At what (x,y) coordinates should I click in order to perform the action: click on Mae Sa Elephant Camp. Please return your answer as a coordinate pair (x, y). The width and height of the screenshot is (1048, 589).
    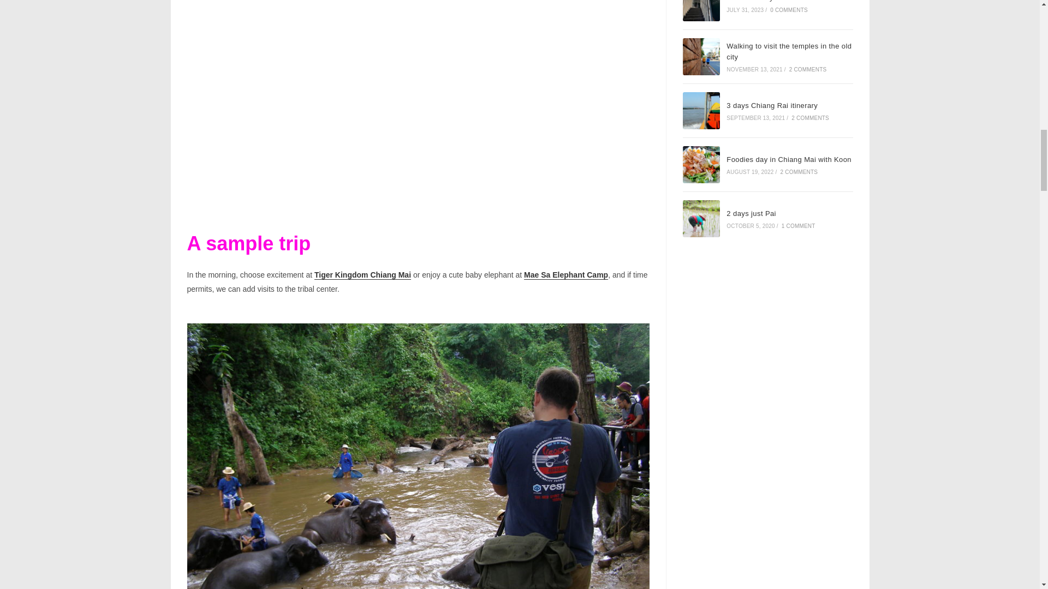
    Looking at the image, I should click on (565, 274).